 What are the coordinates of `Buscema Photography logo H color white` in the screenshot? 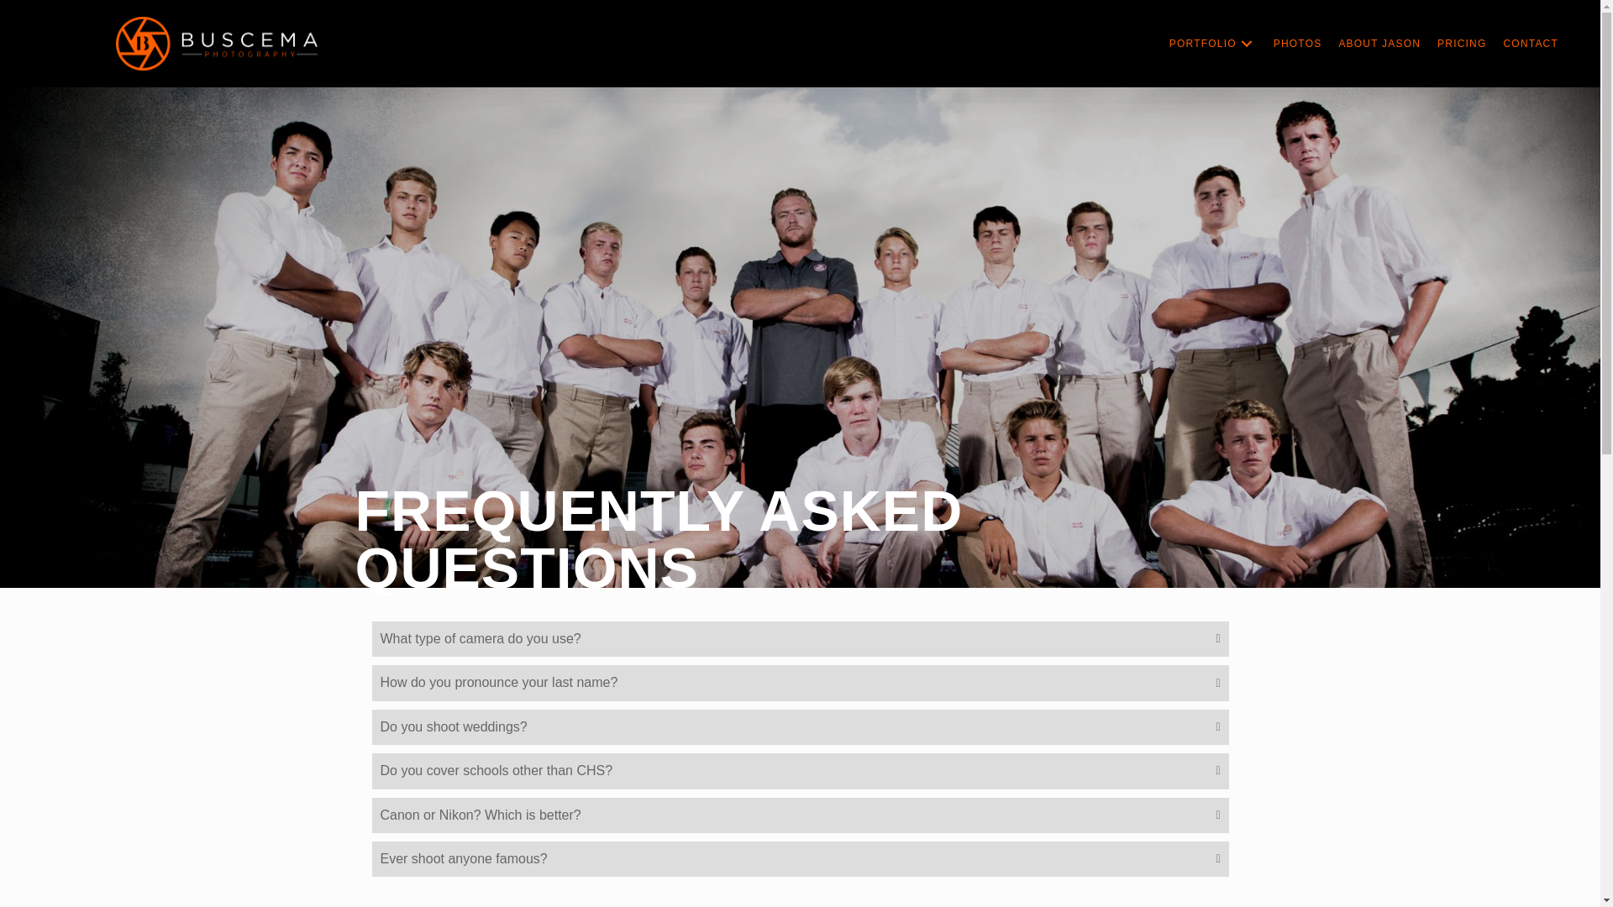 It's located at (217, 44).